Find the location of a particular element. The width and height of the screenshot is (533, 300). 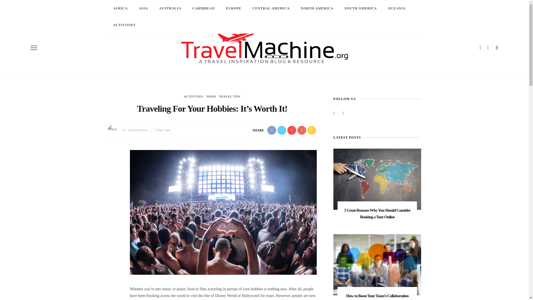

Travel Tips is located at coordinates (229, 96).